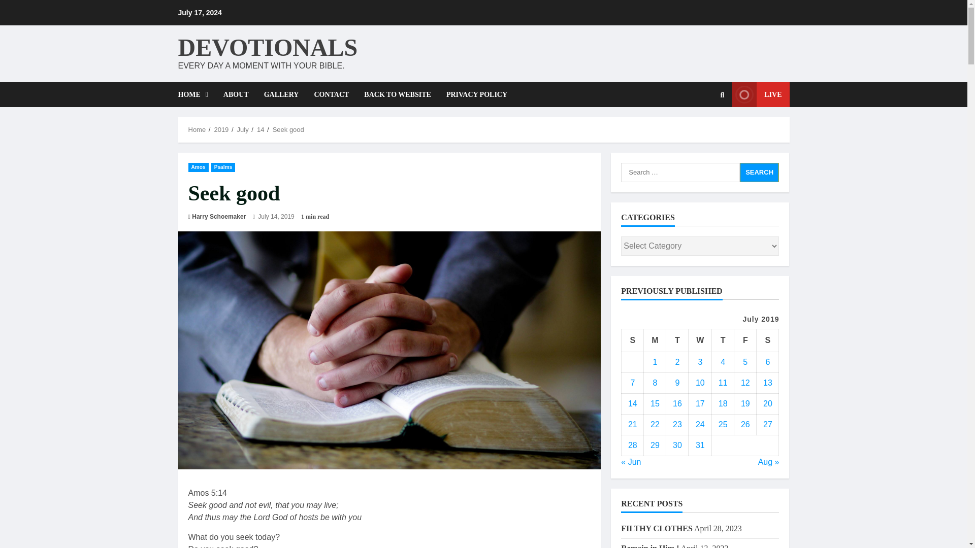 The image size is (975, 548). What do you see at coordinates (196, 94) in the screenshot?
I see `HOME` at bounding box center [196, 94].